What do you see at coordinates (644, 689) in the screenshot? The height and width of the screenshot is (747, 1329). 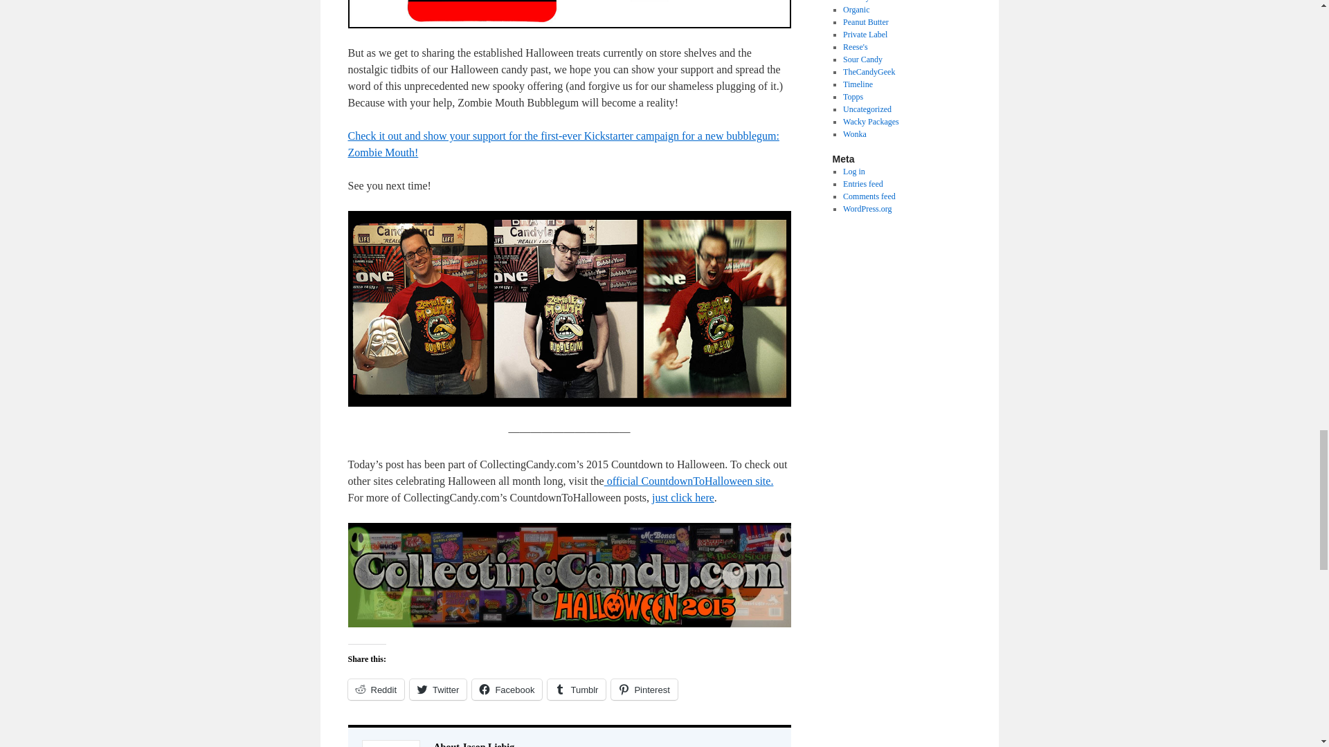 I see `Pinterest` at bounding box center [644, 689].